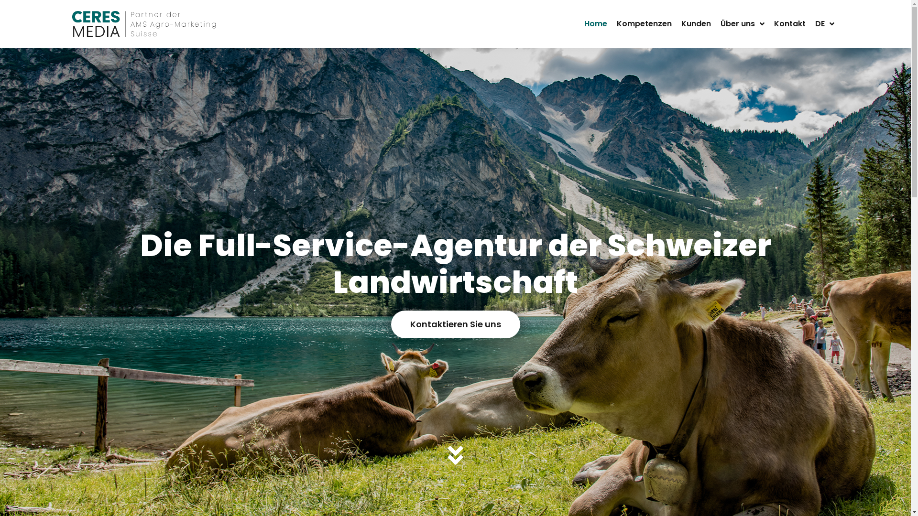  I want to click on DE, so click(825, 24).